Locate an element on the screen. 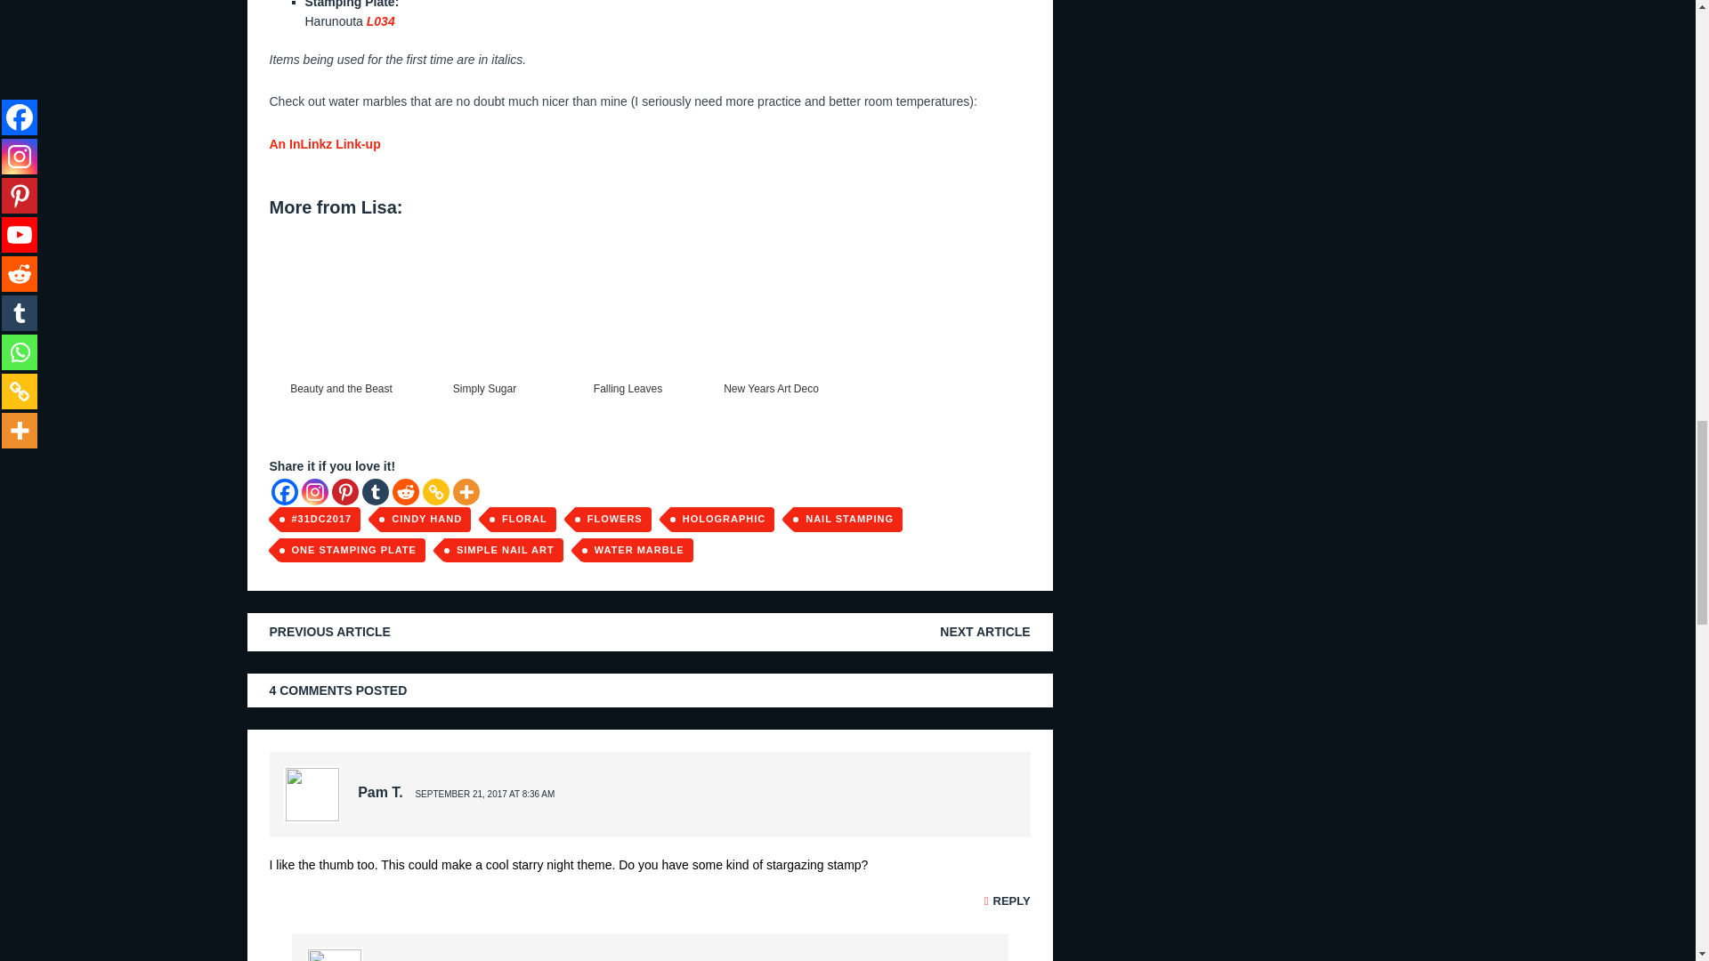 The height and width of the screenshot is (961, 1709). Instagram is located at coordinates (313, 491).